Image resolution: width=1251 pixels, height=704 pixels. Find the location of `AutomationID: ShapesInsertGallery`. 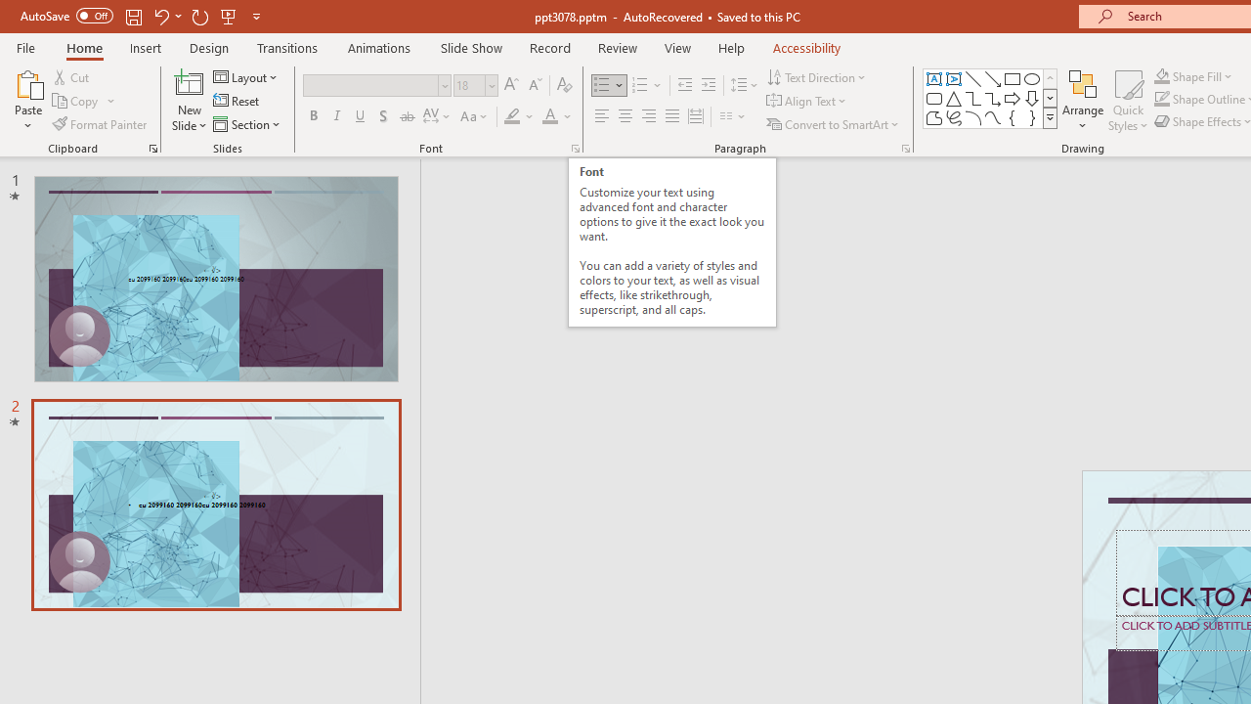

AutomationID: ShapesInsertGallery is located at coordinates (991, 98).